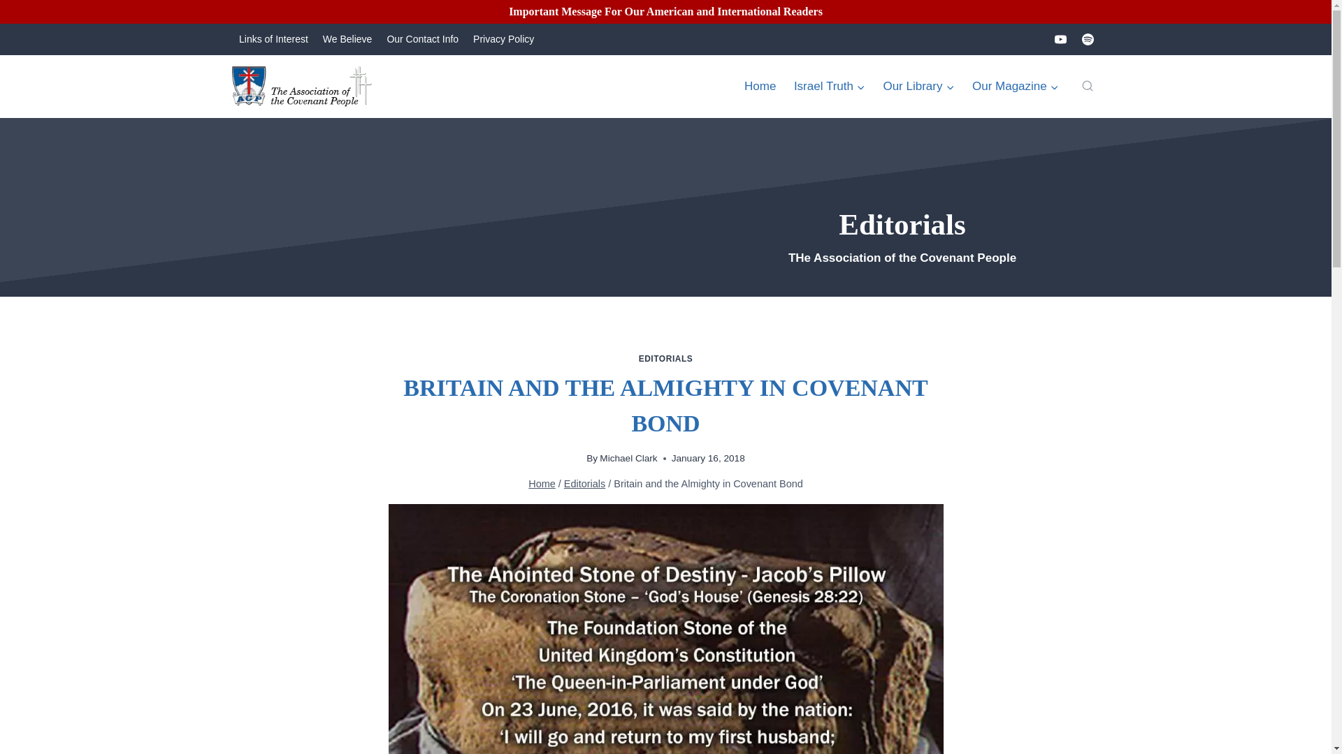  I want to click on Links of Interest, so click(274, 39).